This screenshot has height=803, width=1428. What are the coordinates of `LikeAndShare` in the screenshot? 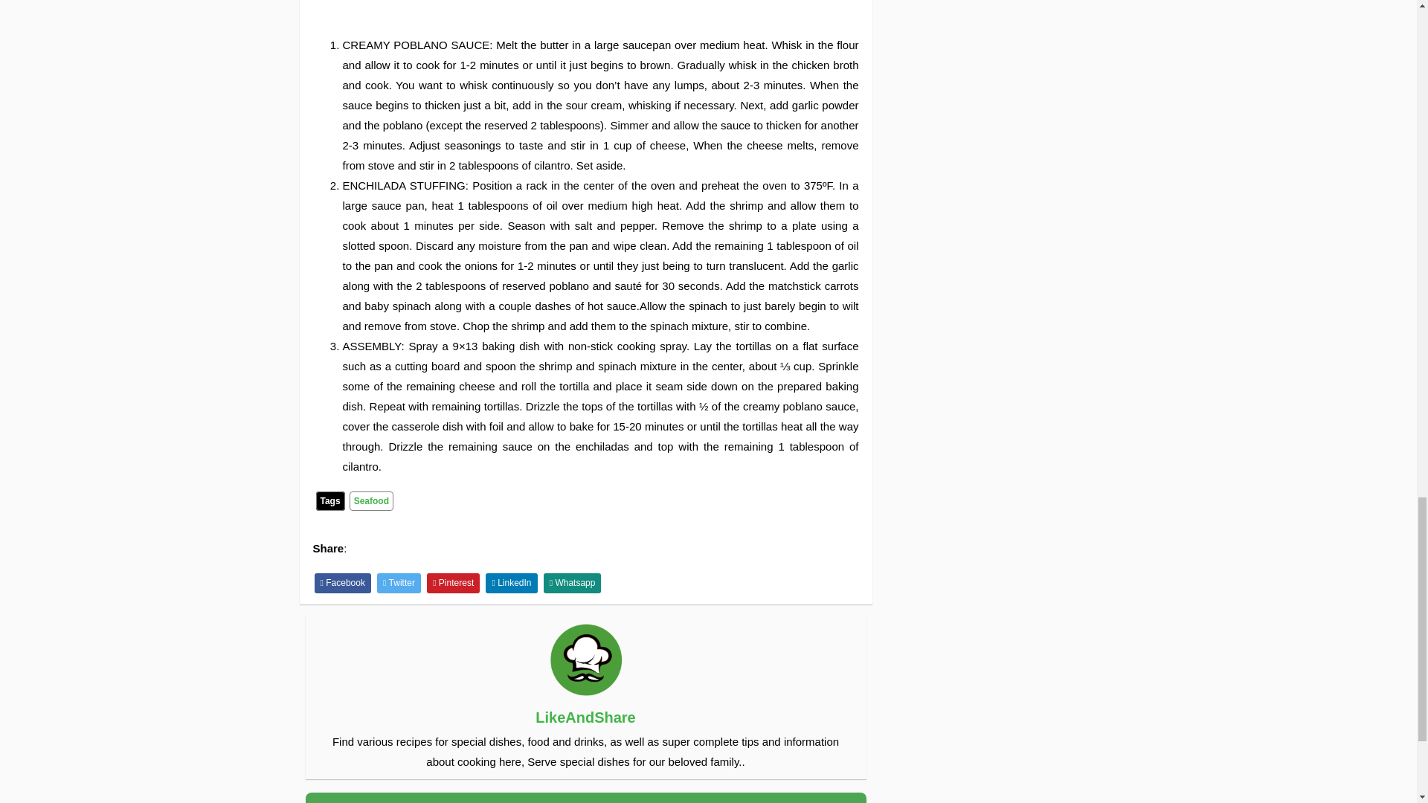 It's located at (585, 717).